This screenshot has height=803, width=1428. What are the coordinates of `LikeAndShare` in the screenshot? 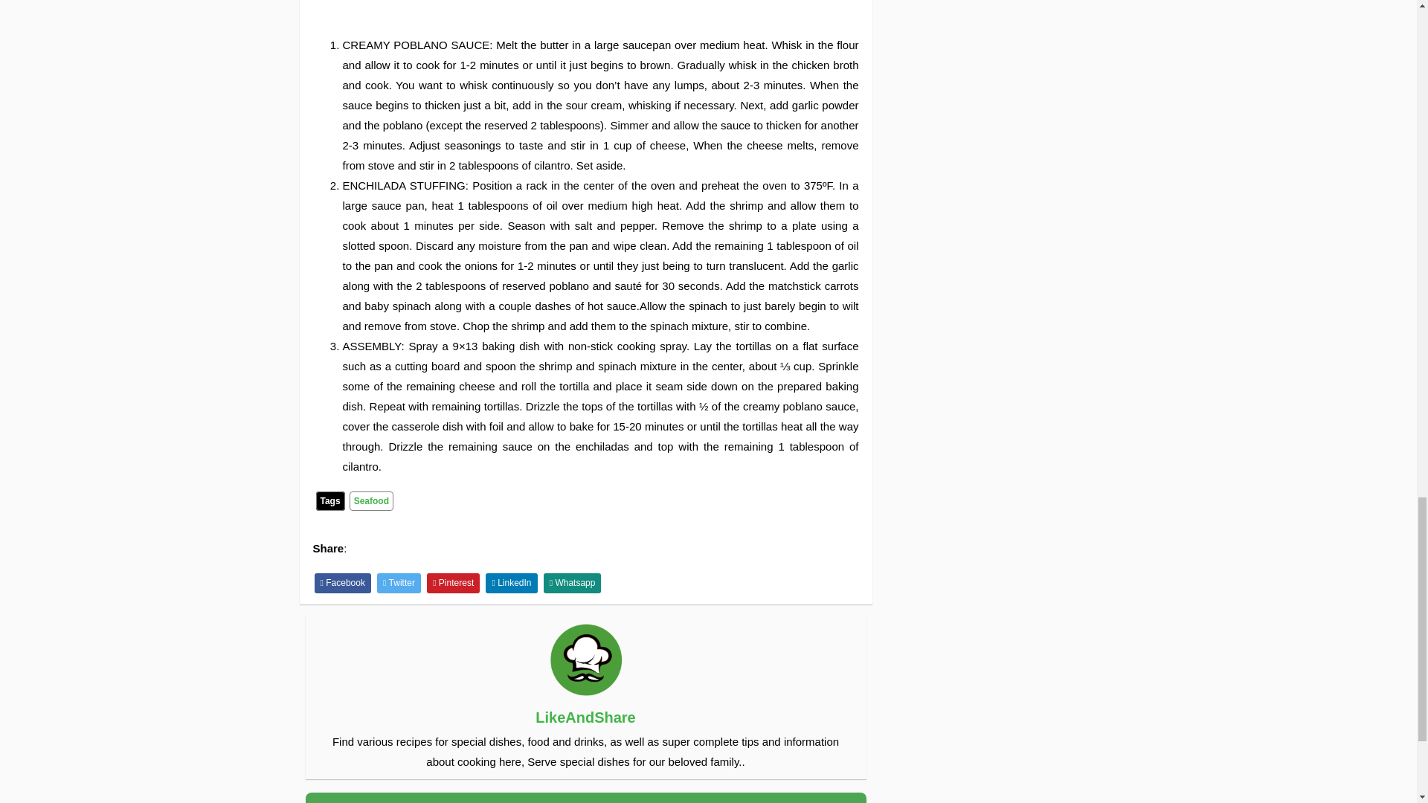 It's located at (585, 717).